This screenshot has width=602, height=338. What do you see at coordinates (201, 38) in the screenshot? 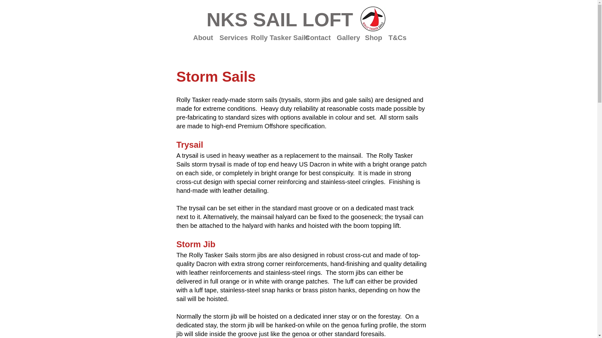
I see `About` at bounding box center [201, 38].